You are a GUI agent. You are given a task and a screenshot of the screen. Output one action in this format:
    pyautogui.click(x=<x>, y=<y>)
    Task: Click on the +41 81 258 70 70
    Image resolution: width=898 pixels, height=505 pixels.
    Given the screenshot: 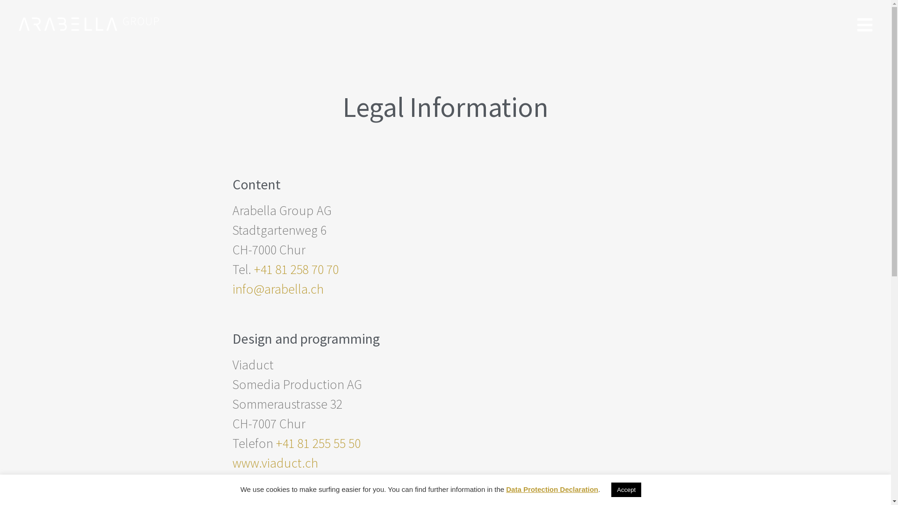 What is the action you would take?
    pyautogui.click(x=296, y=269)
    